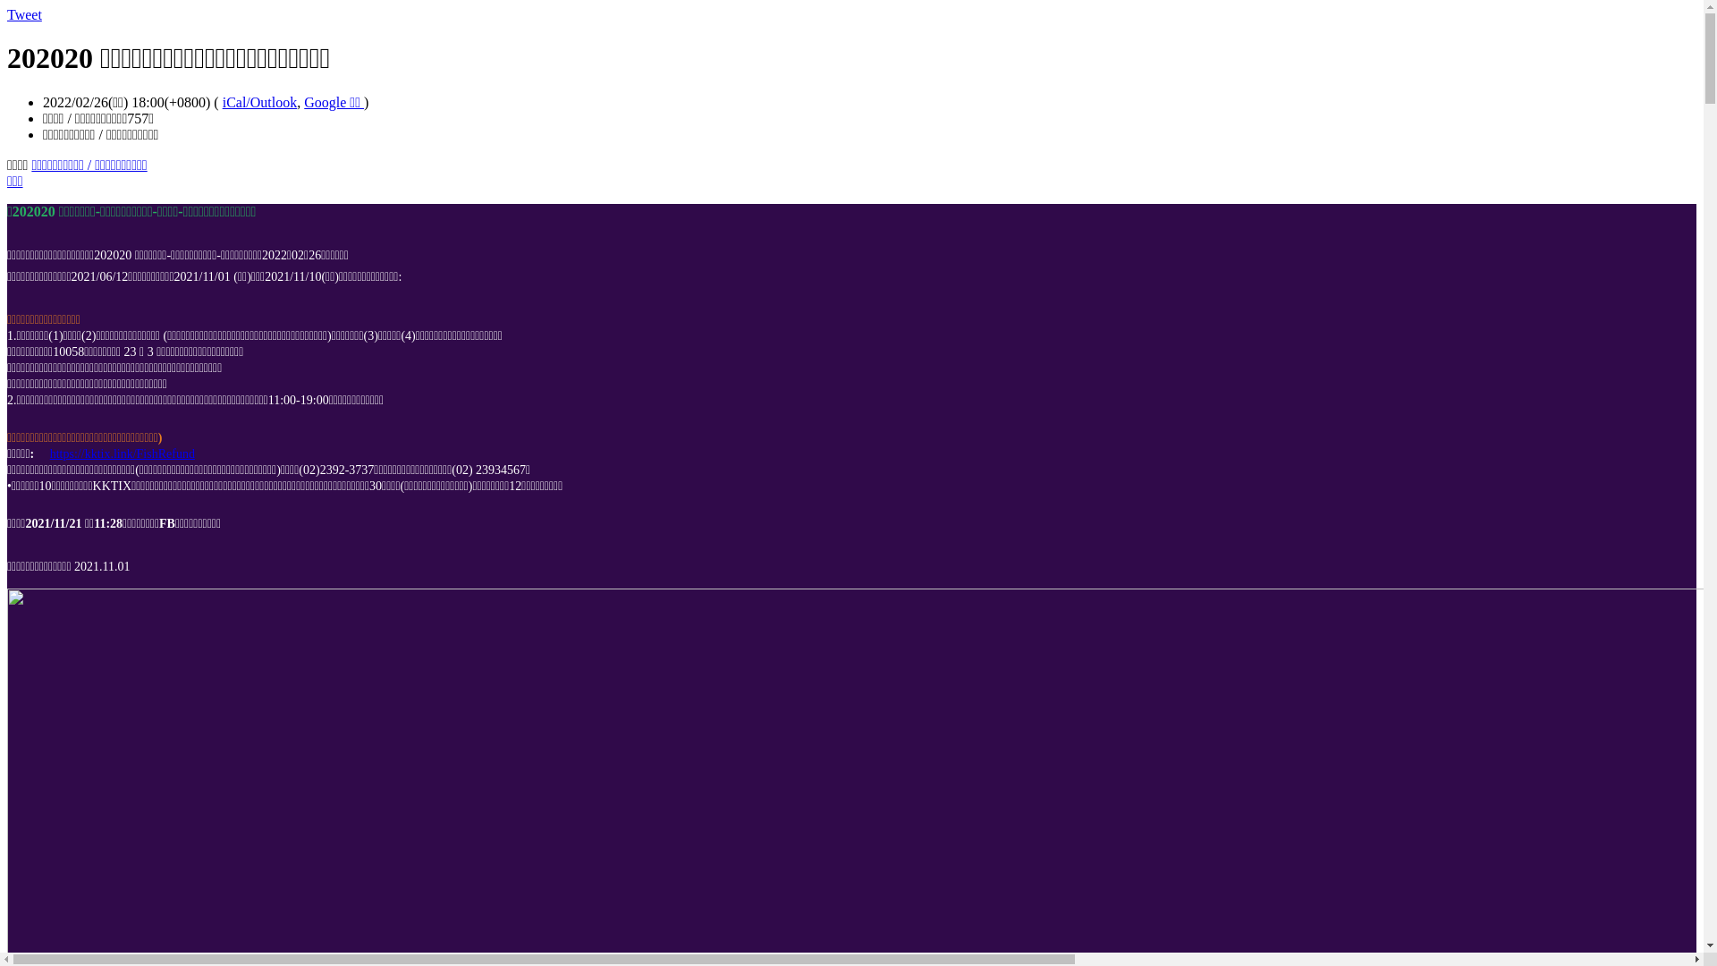  What do you see at coordinates (260, 102) in the screenshot?
I see `iCal/Outlook` at bounding box center [260, 102].